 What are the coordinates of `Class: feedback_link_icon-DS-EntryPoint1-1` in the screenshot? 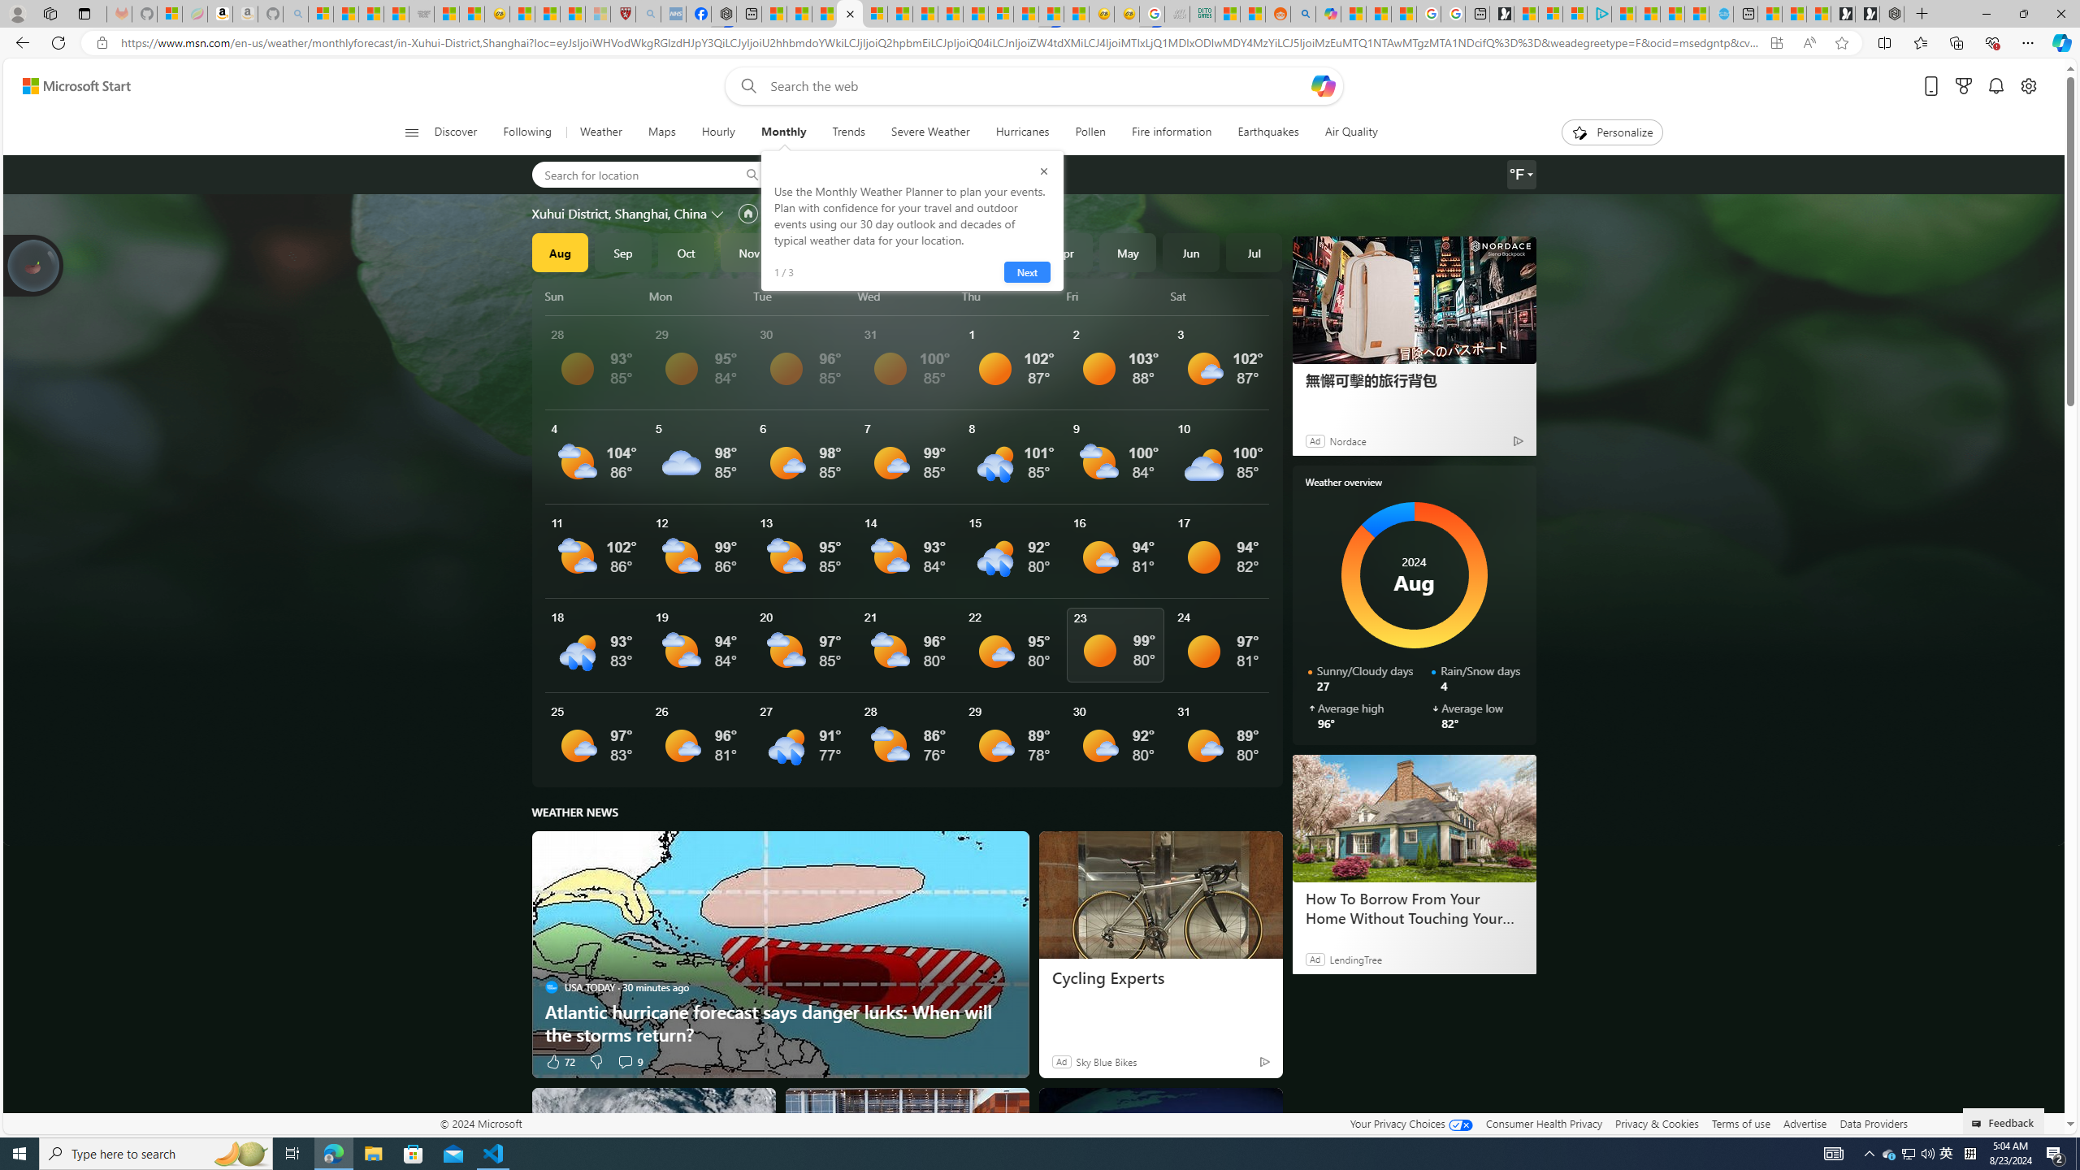 It's located at (1979, 1124).